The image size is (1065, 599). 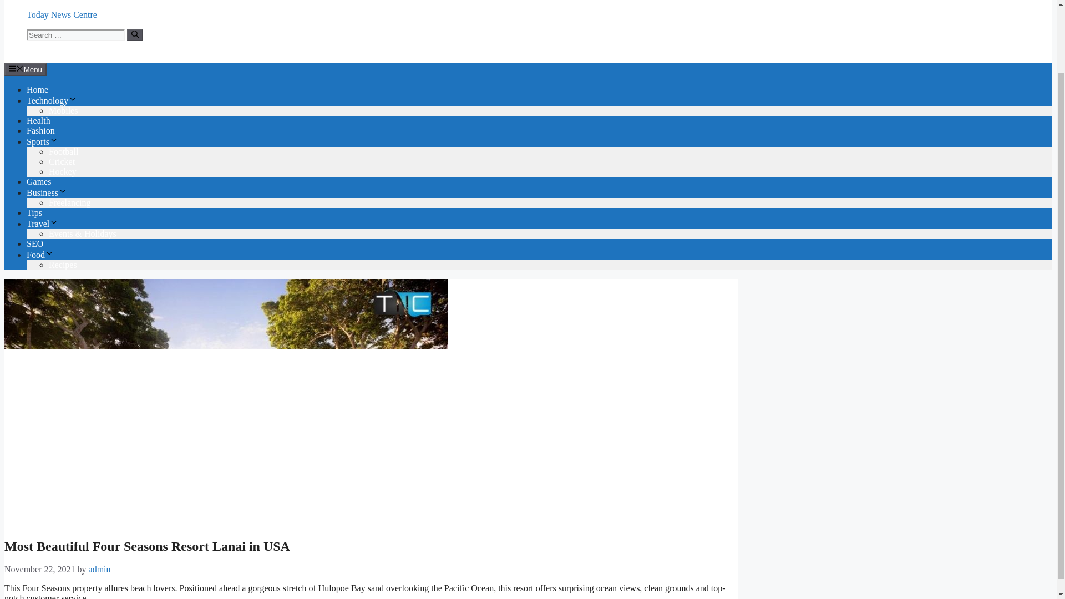 I want to click on Hockey, so click(x=63, y=171).